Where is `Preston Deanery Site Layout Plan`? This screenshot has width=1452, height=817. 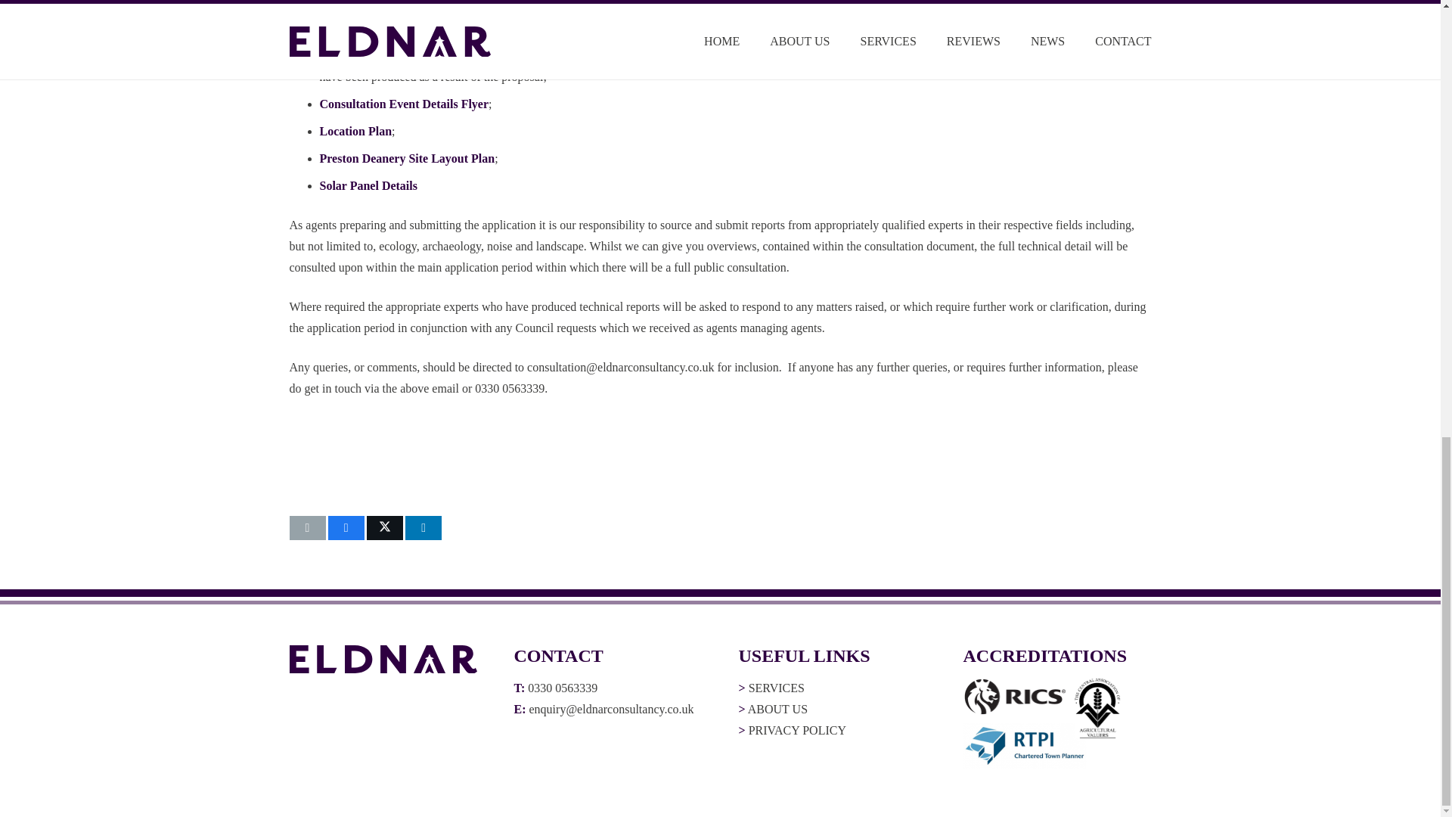
Preston Deanery Site Layout Plan is located at coordinates (407, 158).